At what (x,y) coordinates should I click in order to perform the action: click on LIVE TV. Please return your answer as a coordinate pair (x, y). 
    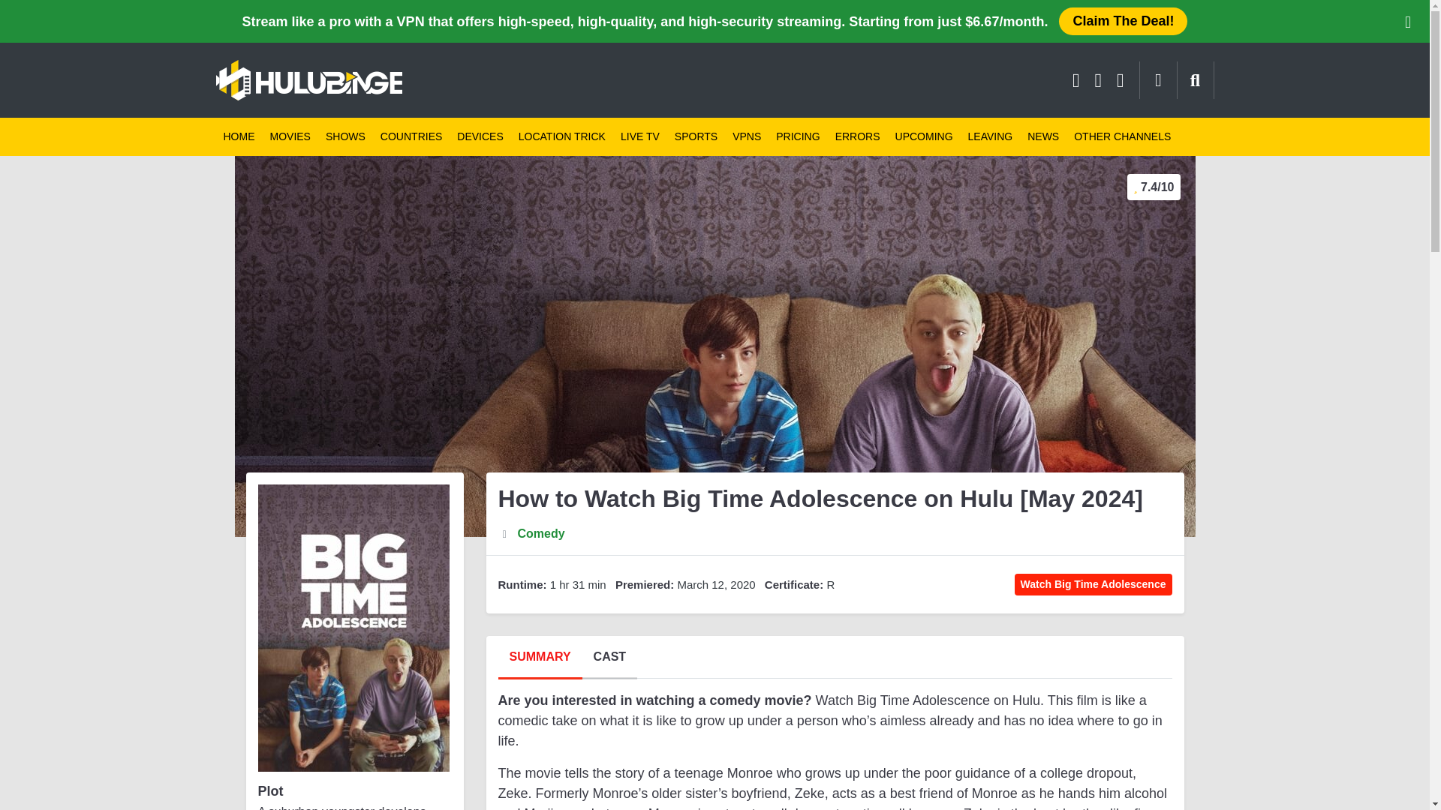
    Looking at the image, I should click on (639, 136).